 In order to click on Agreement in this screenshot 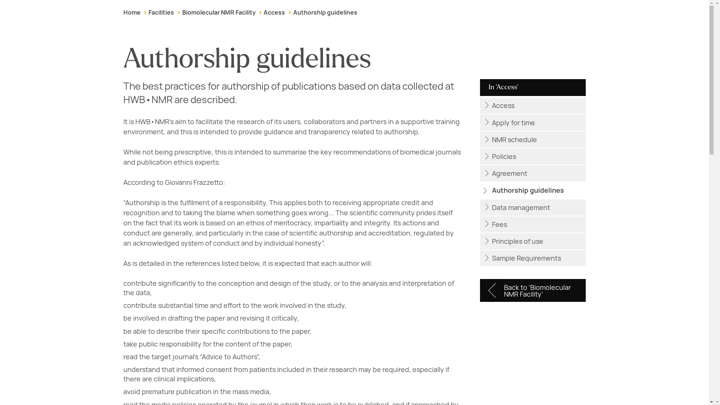, I will do `click(532, 173)`.